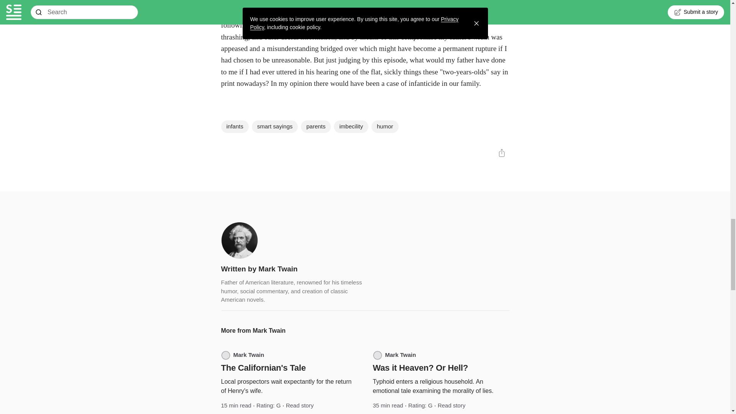 This screenshot has height=414, width=736. What do you see at coordinates (263, 368) in the screenshot?
I see `The Californian's Tale` at bounding box center [263, 368].